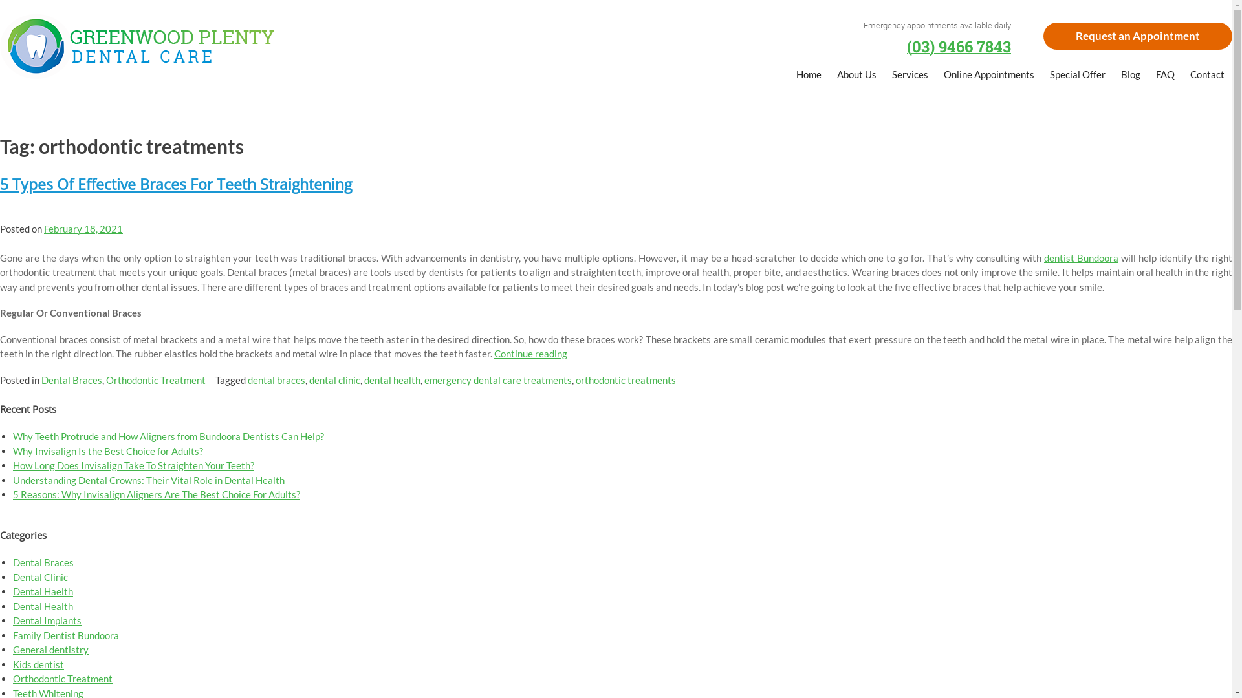  Describe the element at coordinates (83, 229) in the screenshot. I see `February 18, 2021` at that location.